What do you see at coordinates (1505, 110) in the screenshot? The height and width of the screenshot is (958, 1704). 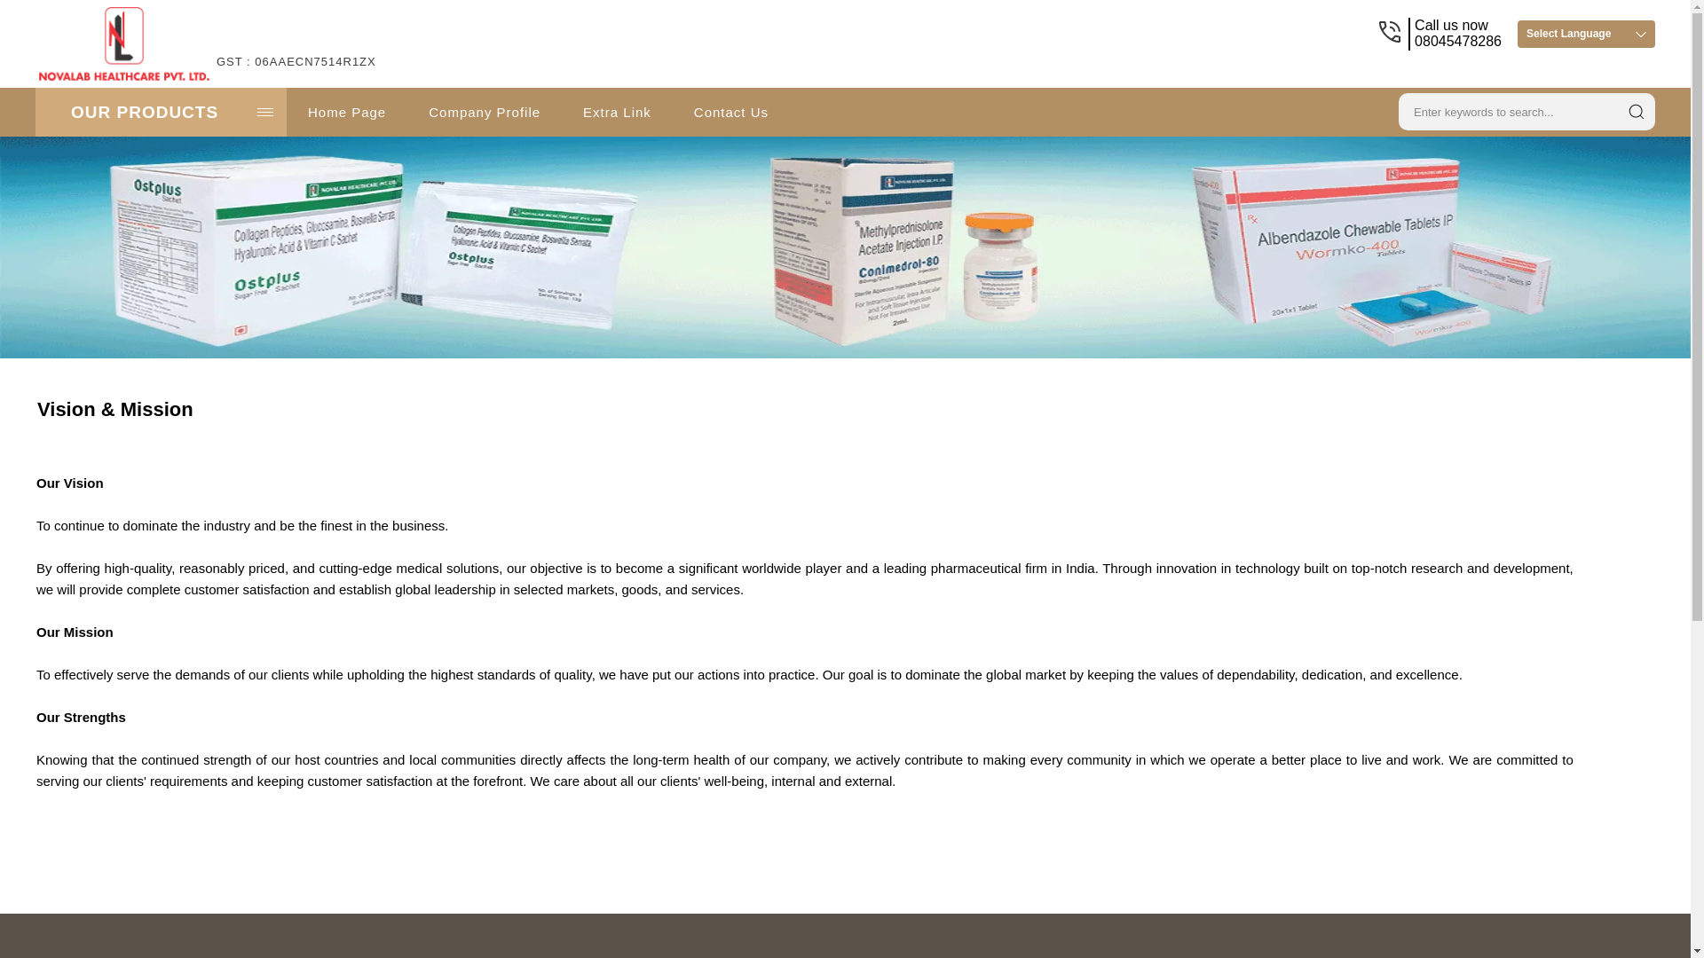 I see `Enter keywords to search...` at bounding box center [1505, 110].